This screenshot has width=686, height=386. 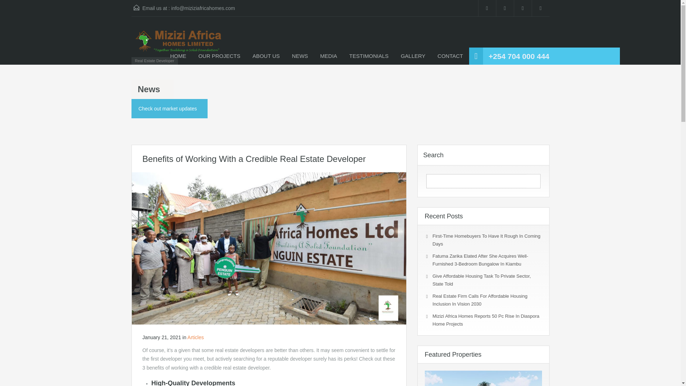 What do you see at coordinates (269, 248) in the screenshot?
I see `Benefits of Working With a Credible Real Estate Developer` at bounding box center [269, 248].